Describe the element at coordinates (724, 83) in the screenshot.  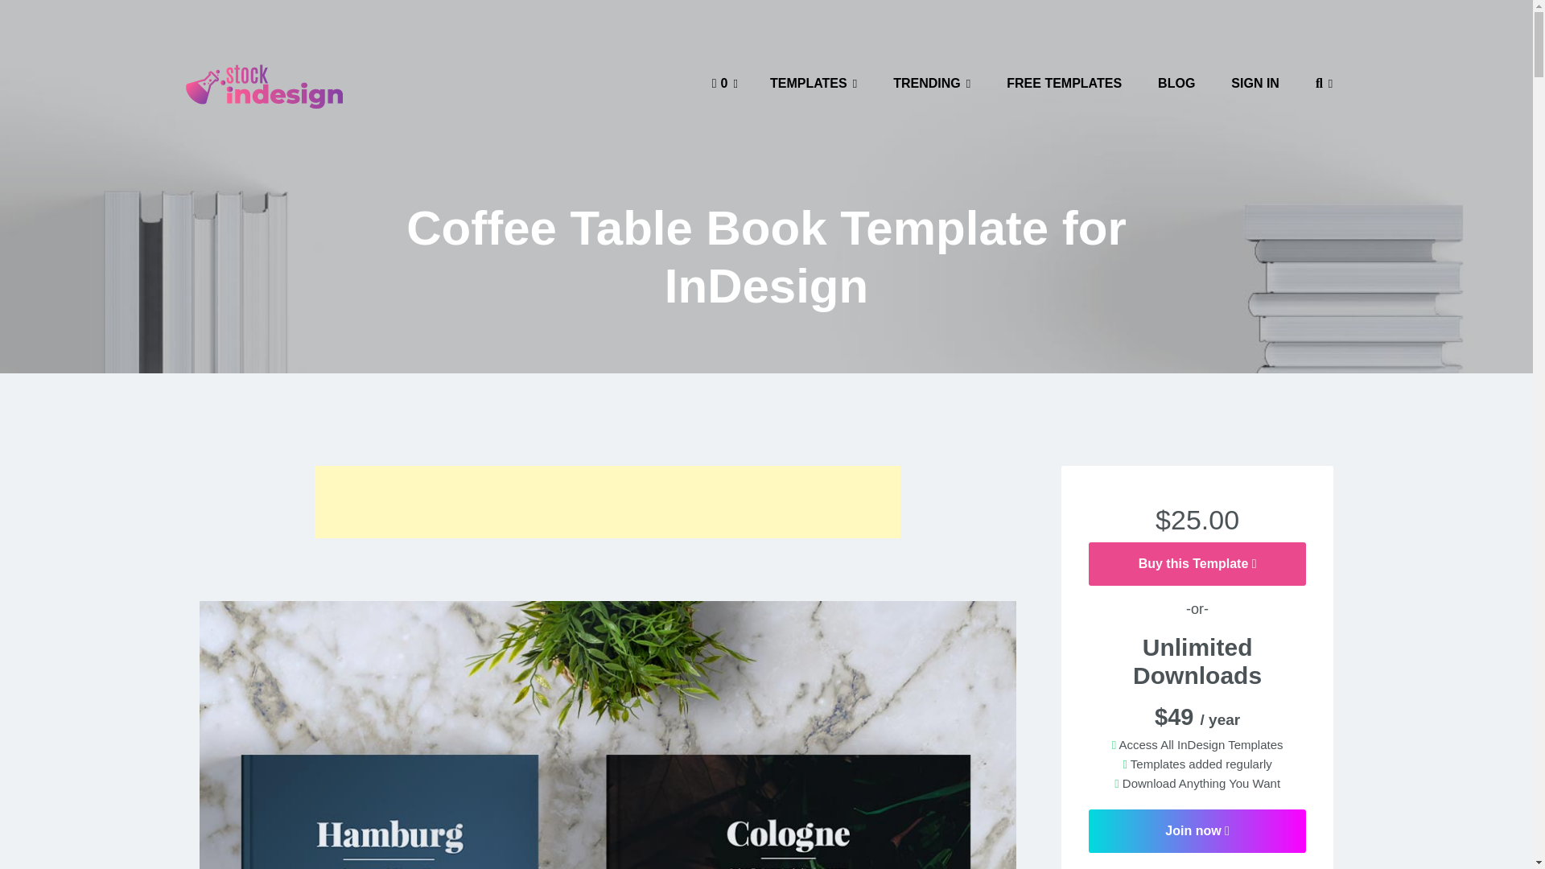
I see `0` at that location.